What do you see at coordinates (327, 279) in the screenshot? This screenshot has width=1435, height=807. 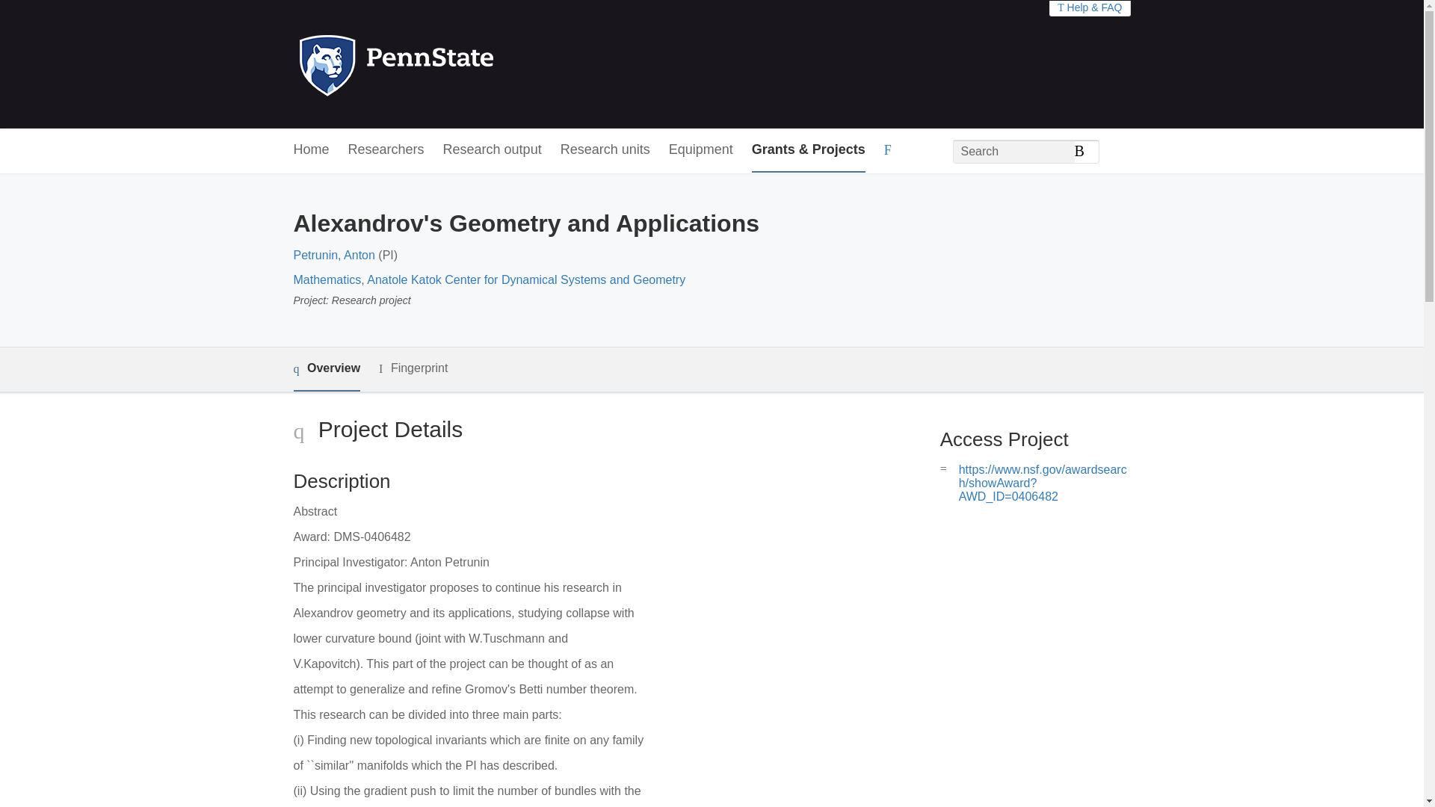 I see `Mathematics` at bounding box center [327, 279].